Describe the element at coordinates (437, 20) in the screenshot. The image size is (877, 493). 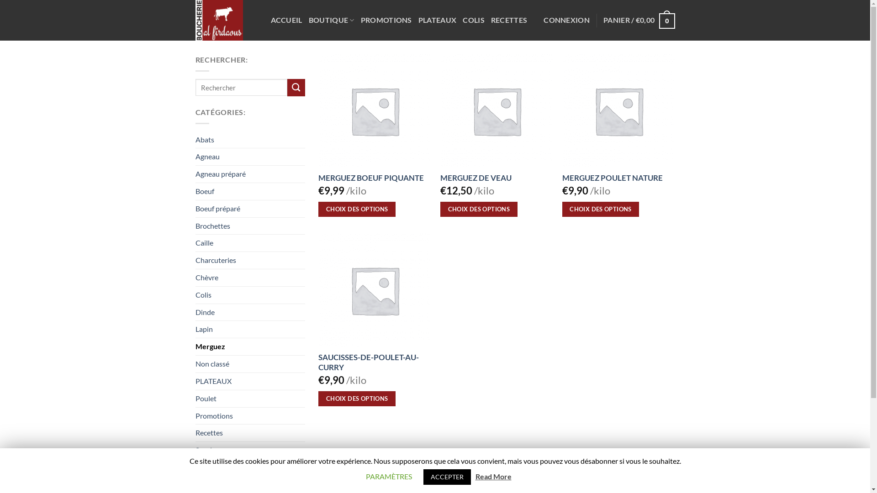
I see `PLATEAUX` at that location.